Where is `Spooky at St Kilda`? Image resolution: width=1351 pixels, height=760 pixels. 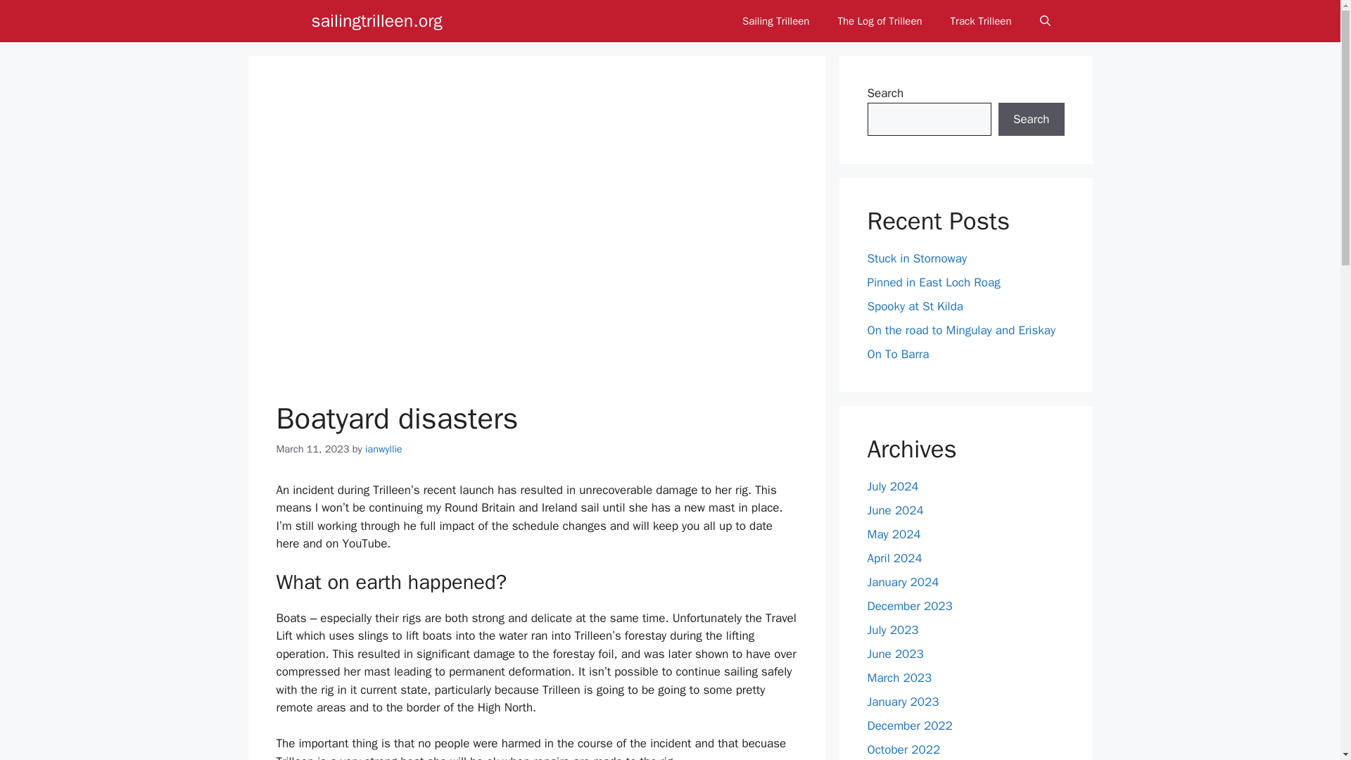 Spooky at St Kilda is located at coordinates (915, 307).